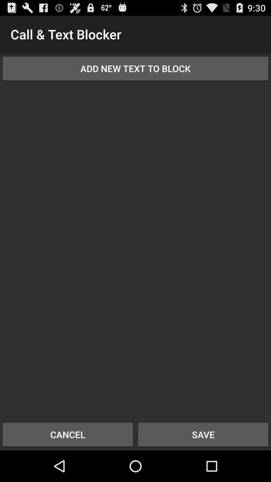 This screenshot has width=271, height=482. Describe the element at coordinates (68, 434) in the screenshot. I see `turn on cancel at the bottom left corner` at that location.